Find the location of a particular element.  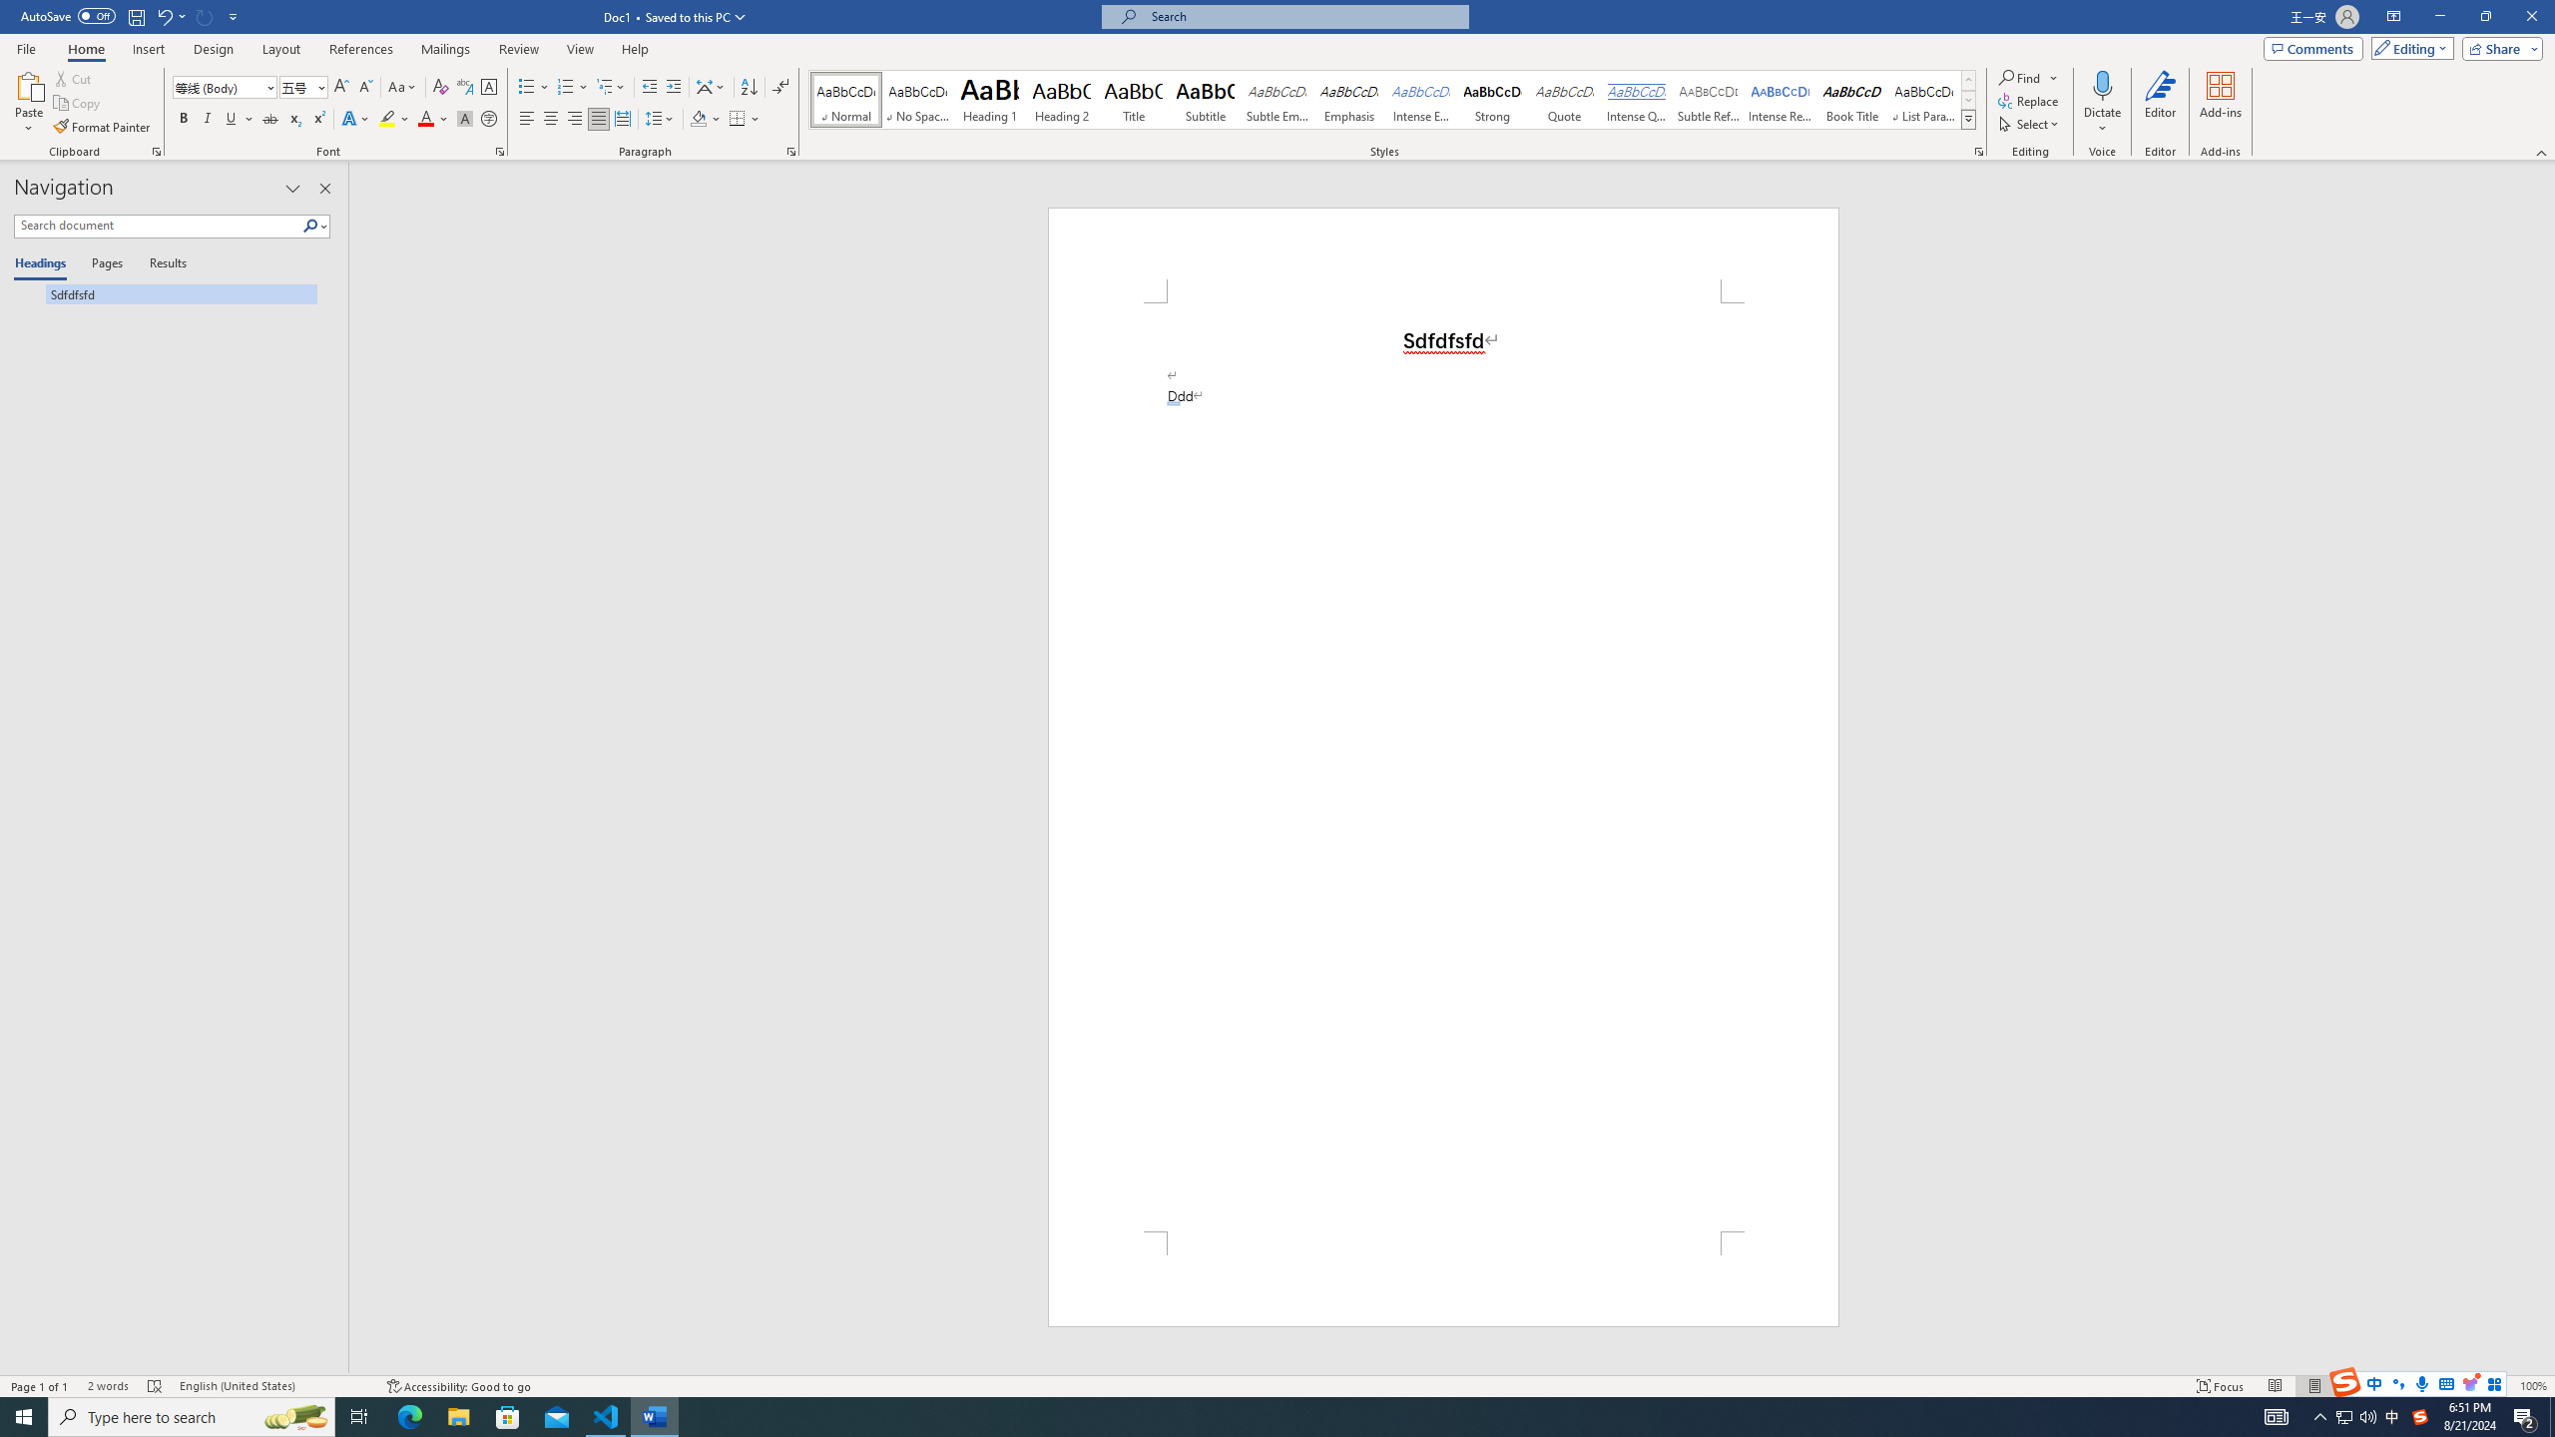

Zoom is located at coordinates (2443, 1386).